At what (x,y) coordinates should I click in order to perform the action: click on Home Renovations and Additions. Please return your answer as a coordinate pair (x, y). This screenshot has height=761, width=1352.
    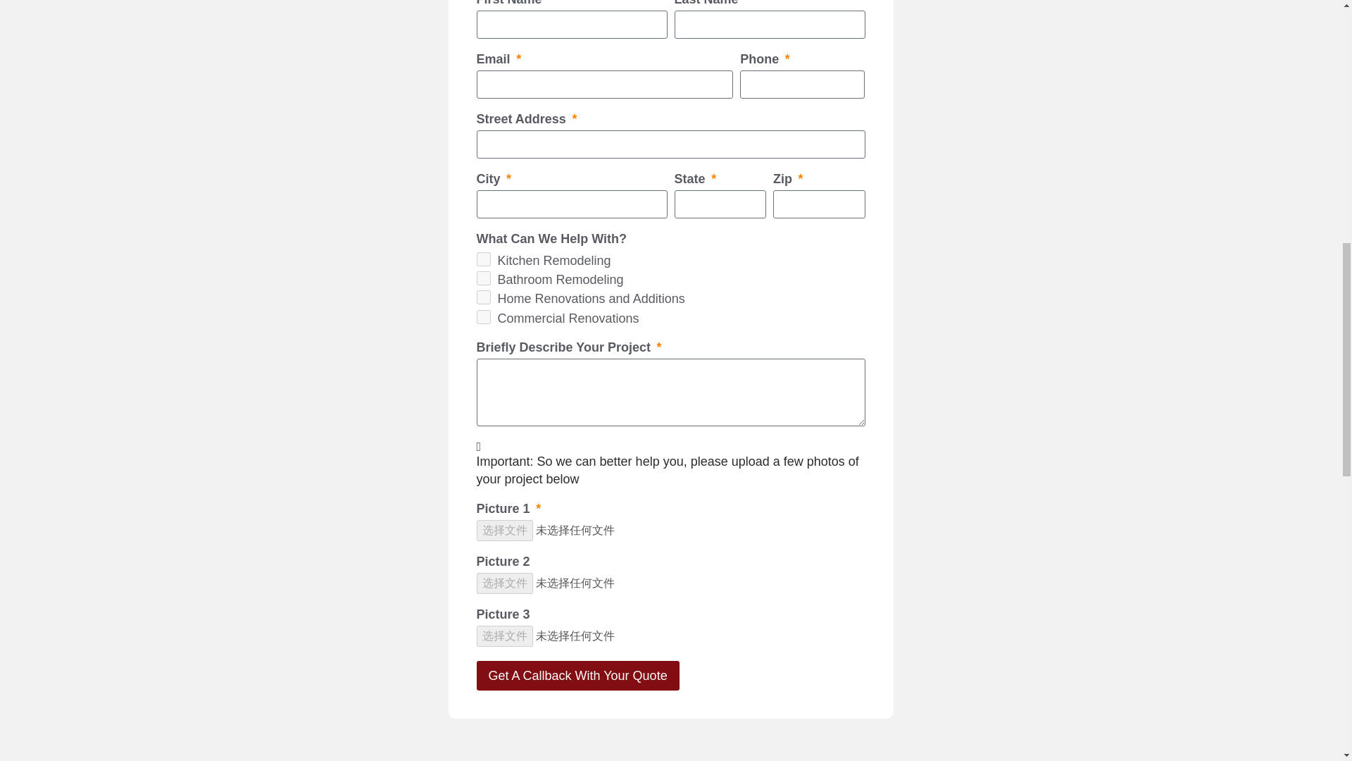
    Looking at the image, I should click on (482, 297).